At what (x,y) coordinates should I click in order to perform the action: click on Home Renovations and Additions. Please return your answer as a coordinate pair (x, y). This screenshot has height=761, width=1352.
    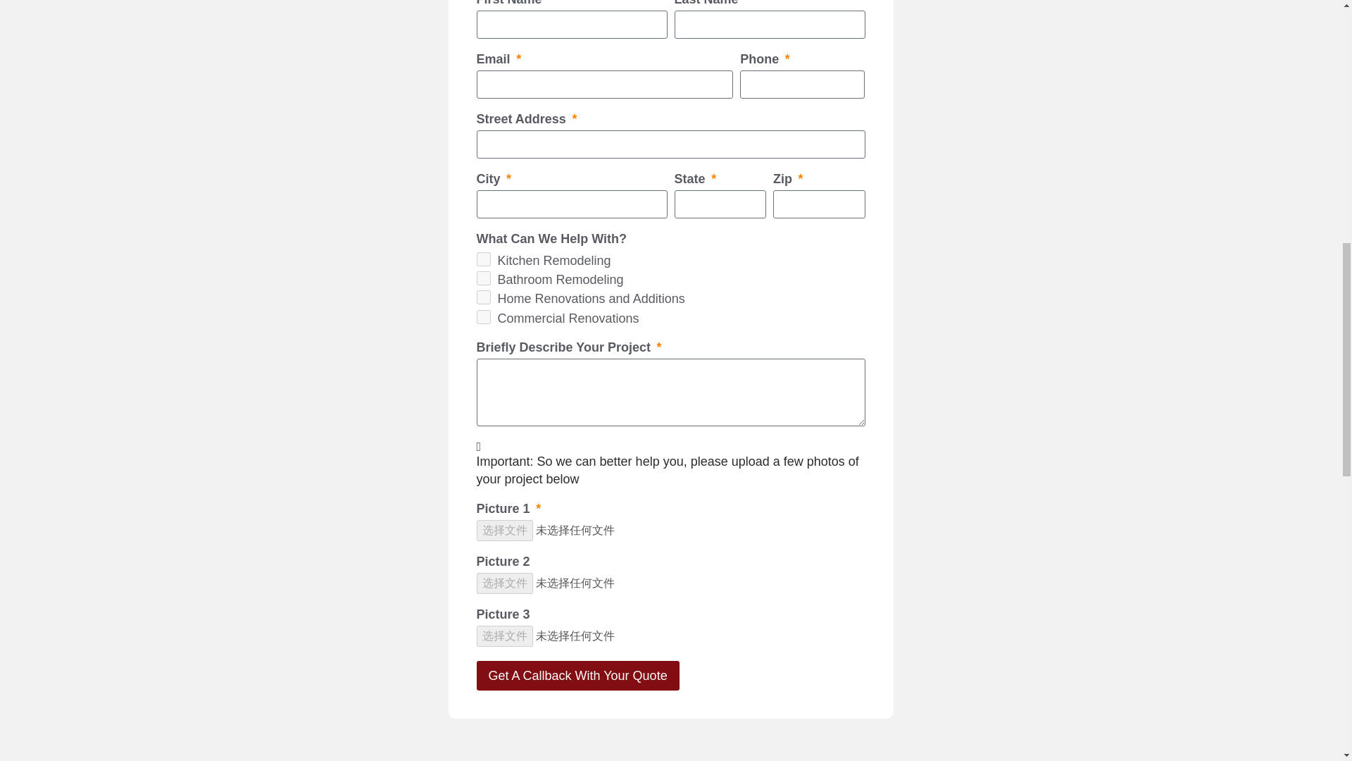
    Looking at the image, I should click on (482, 297).